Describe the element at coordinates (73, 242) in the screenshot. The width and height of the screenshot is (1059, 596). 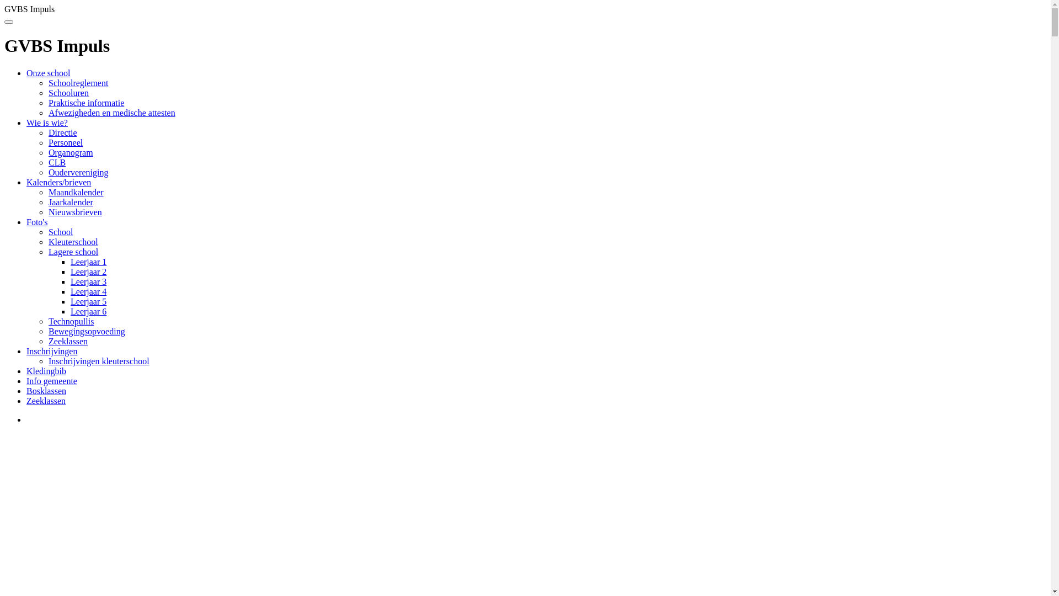
I see `Kleuterschool` at that location.